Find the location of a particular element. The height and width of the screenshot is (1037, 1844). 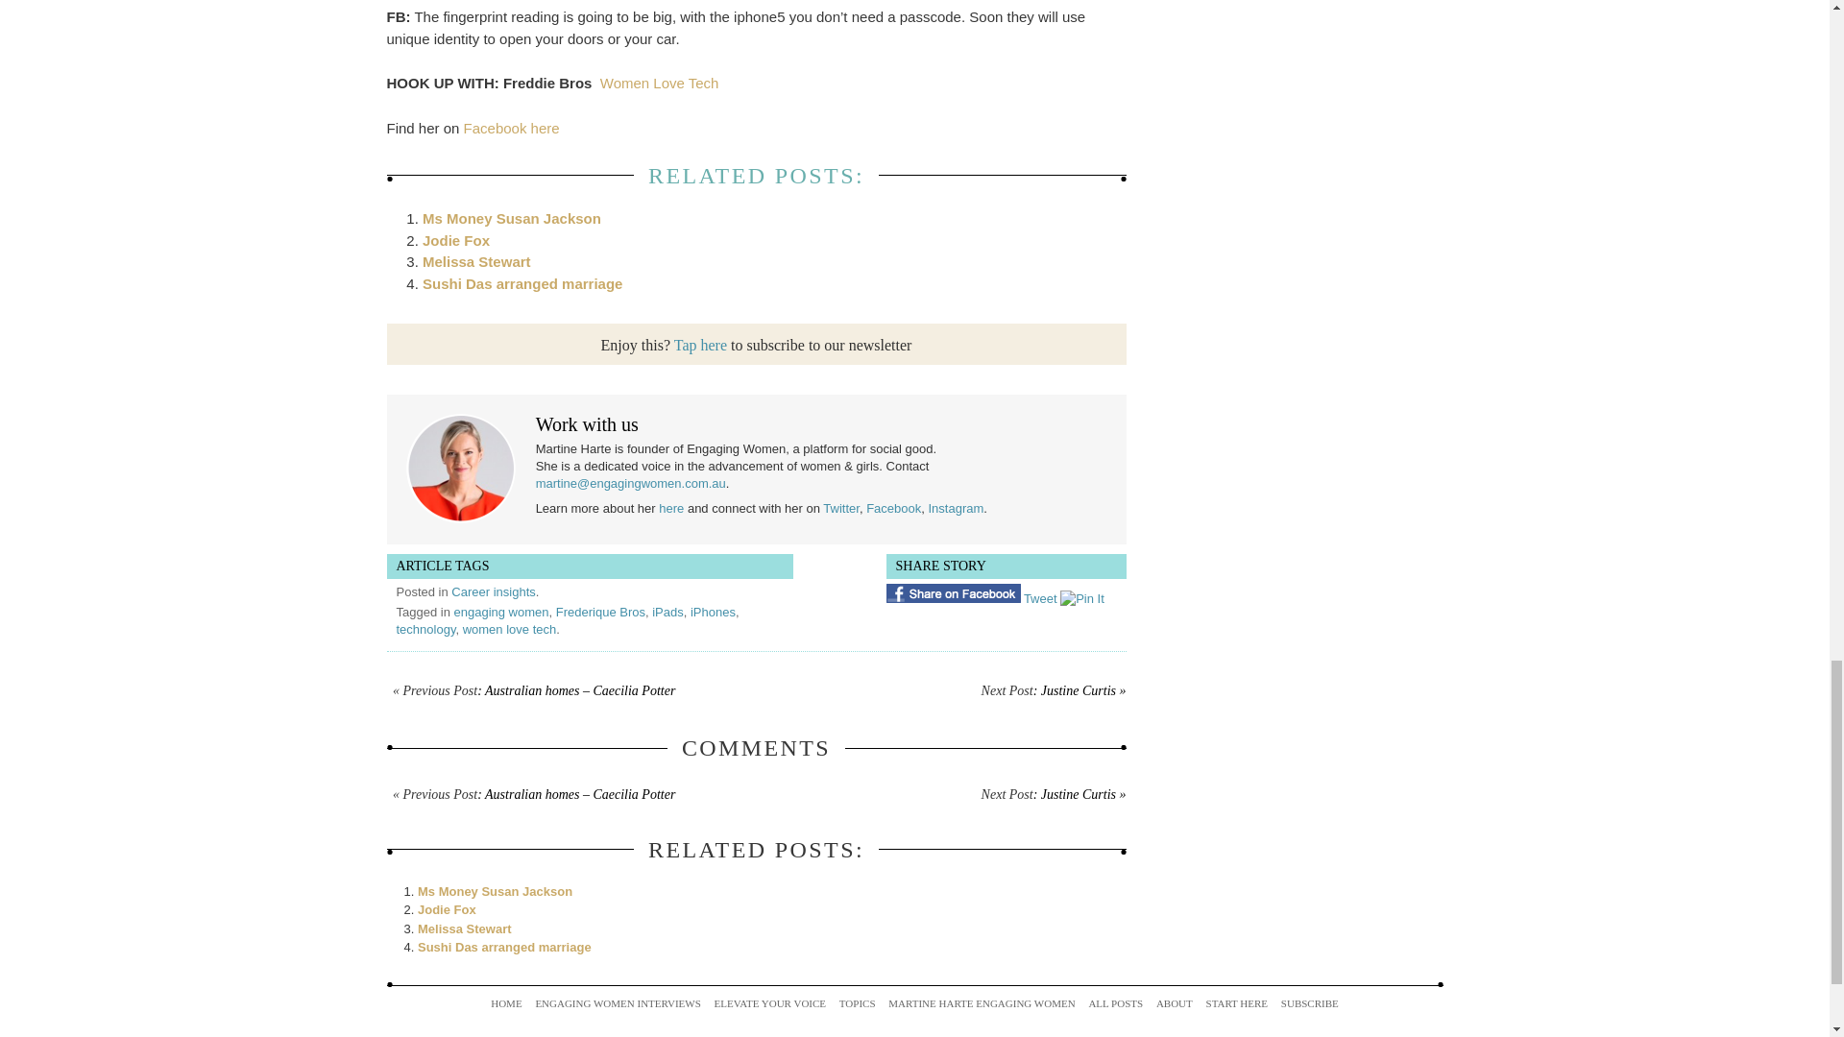

here is located at coordinates (670, 507).